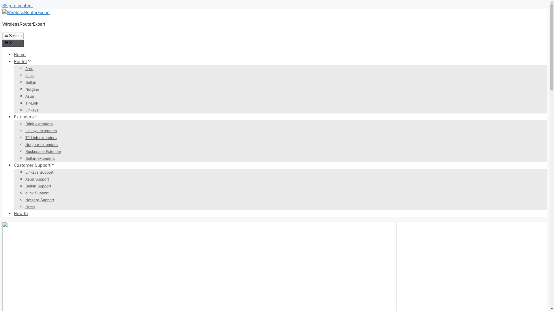 The image size is (554, 311). I want to click on Router, so click(23, 62).